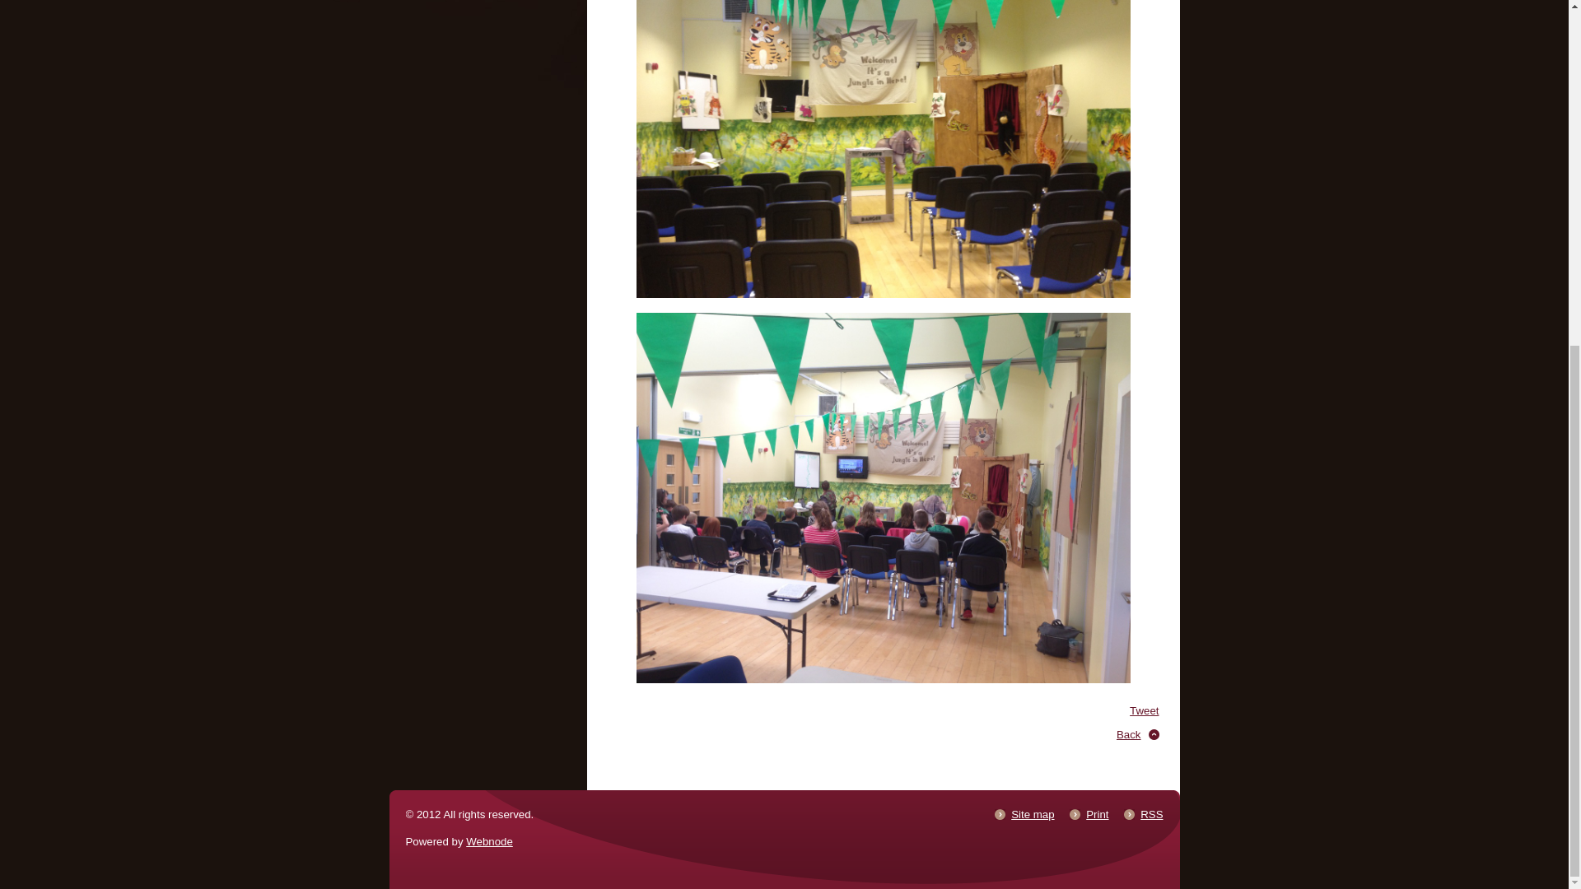 The width and height of the screenshot is (1581, 889). I want to click on Print, so click(1097, 813).